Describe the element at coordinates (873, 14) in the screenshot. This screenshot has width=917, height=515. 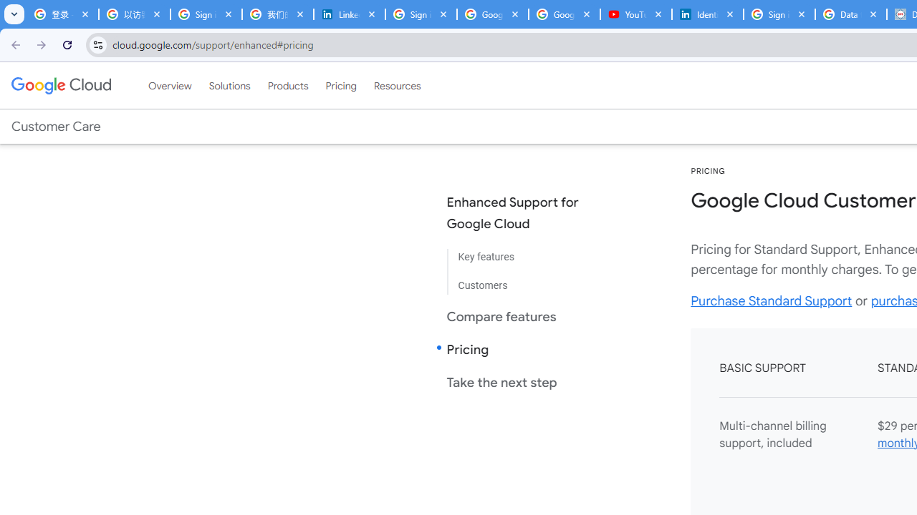
I see `Close` at that location.